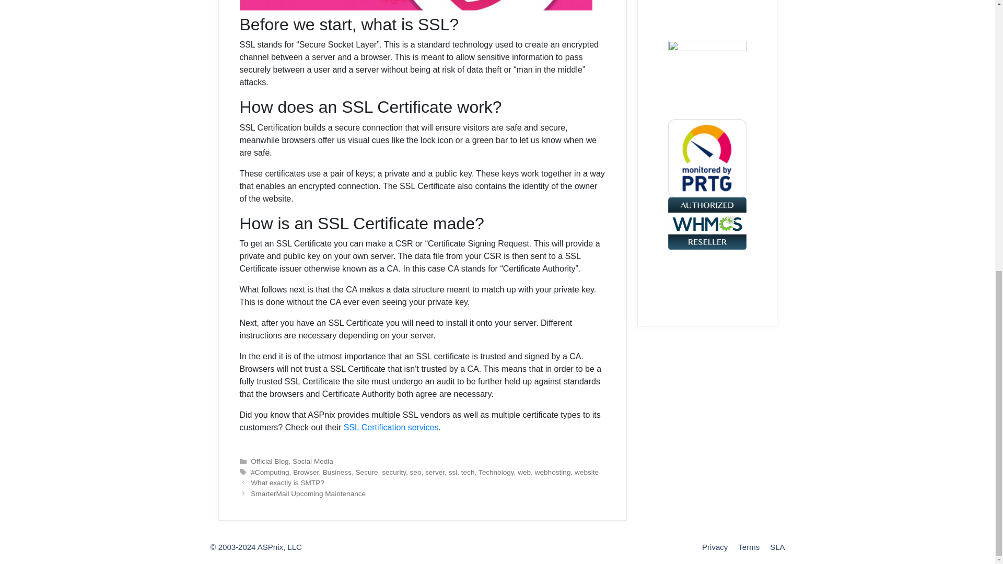 The height and width of the screenshot is (564, 1003). What do you see at coordinates (337, 472) in the screenshot?
I see `Business` at bounding box center [337, 472].